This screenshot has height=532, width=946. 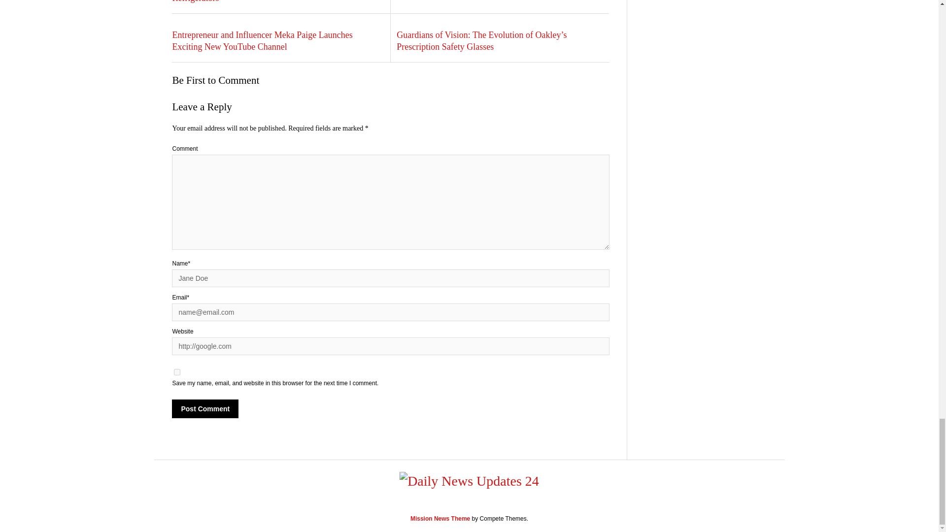 What do you see at coordinates (177, 372) in the screenshot?
I see `yes` at bounding box center [177, 372].